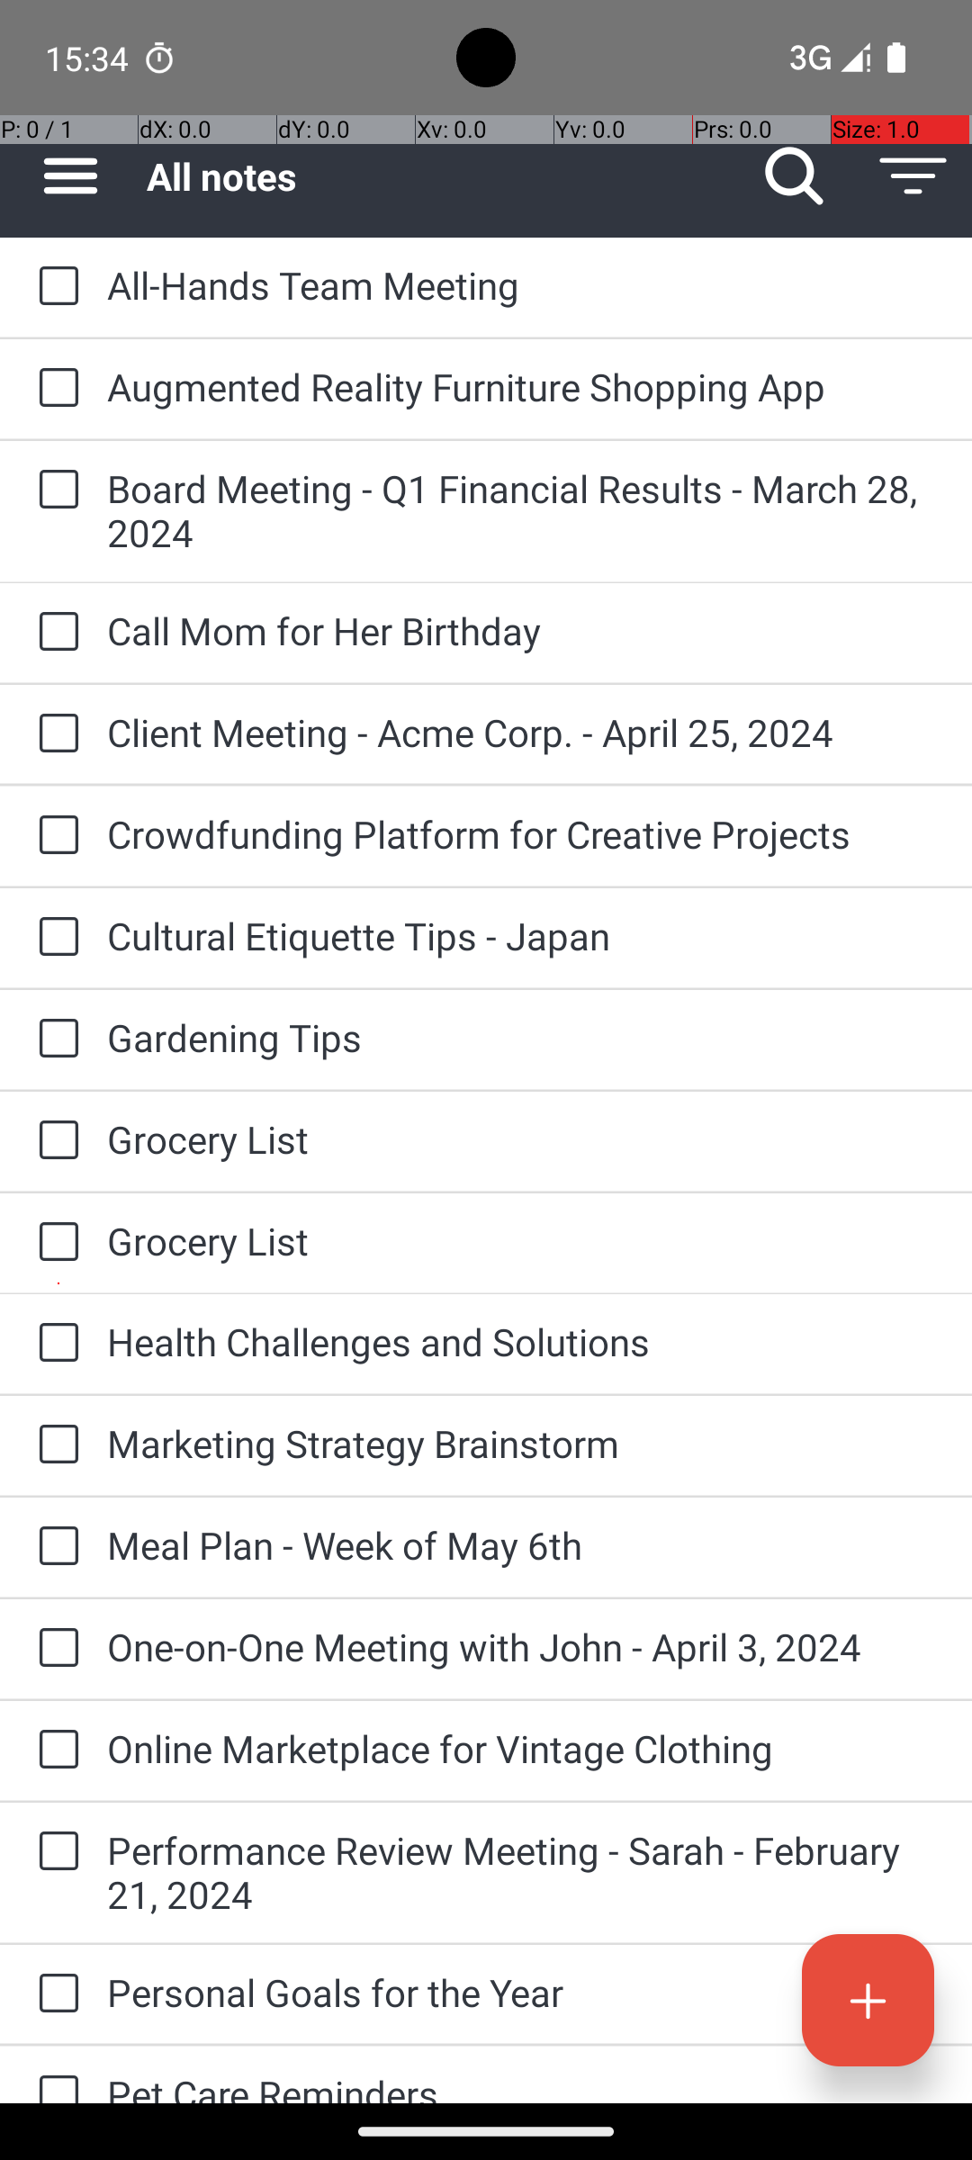 The height and width of the screenshot is (2160, 972). What do you see at coordinates (54, 734) in the screenshot?
I see `to-do: Client Meeting - Acme Corp. - April 25, 2024` at bounding box center [54, 734].